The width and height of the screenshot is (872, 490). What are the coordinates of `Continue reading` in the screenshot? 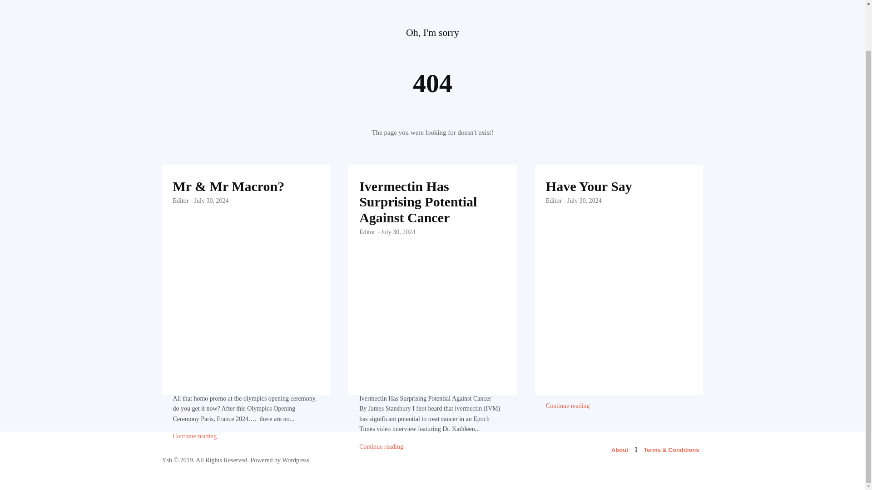 It's located at (194, 436).